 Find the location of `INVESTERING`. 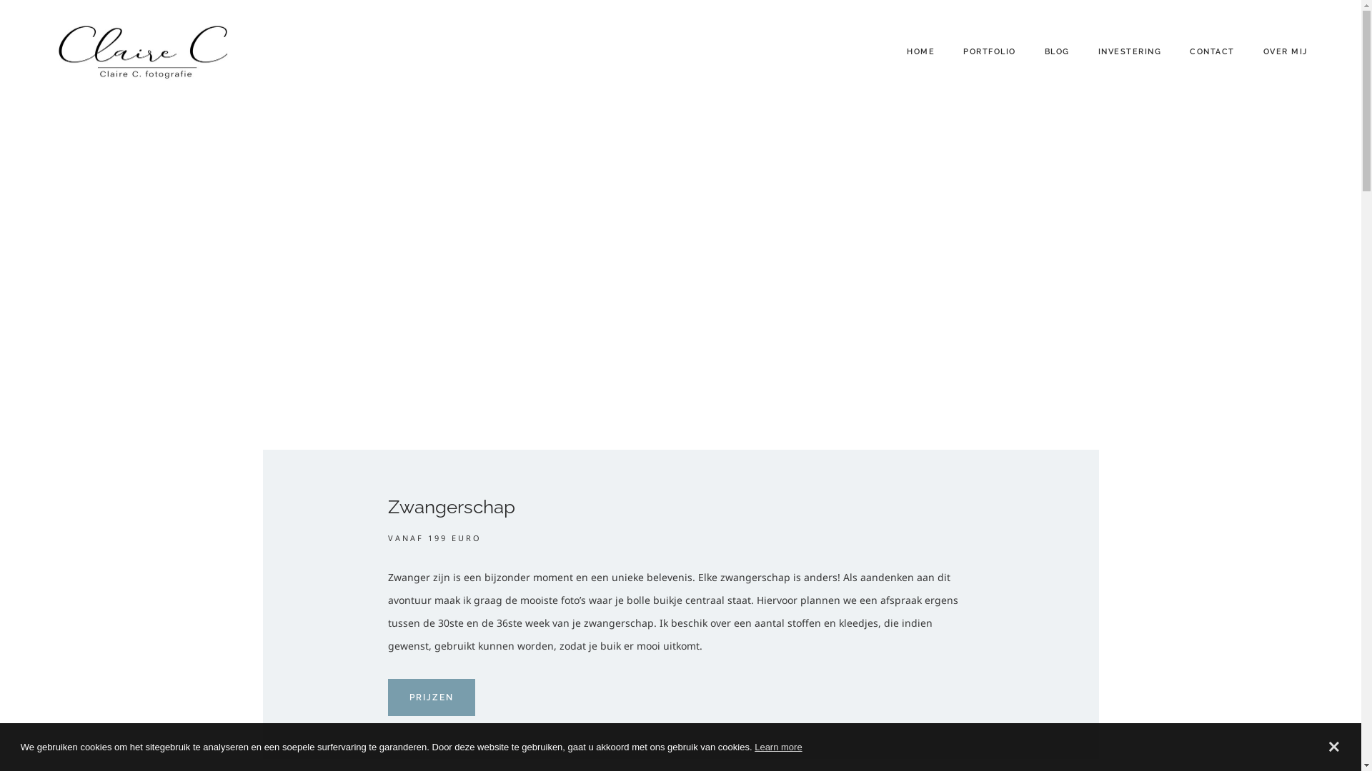

INVESTERING is located at coordinates (1130, 53).